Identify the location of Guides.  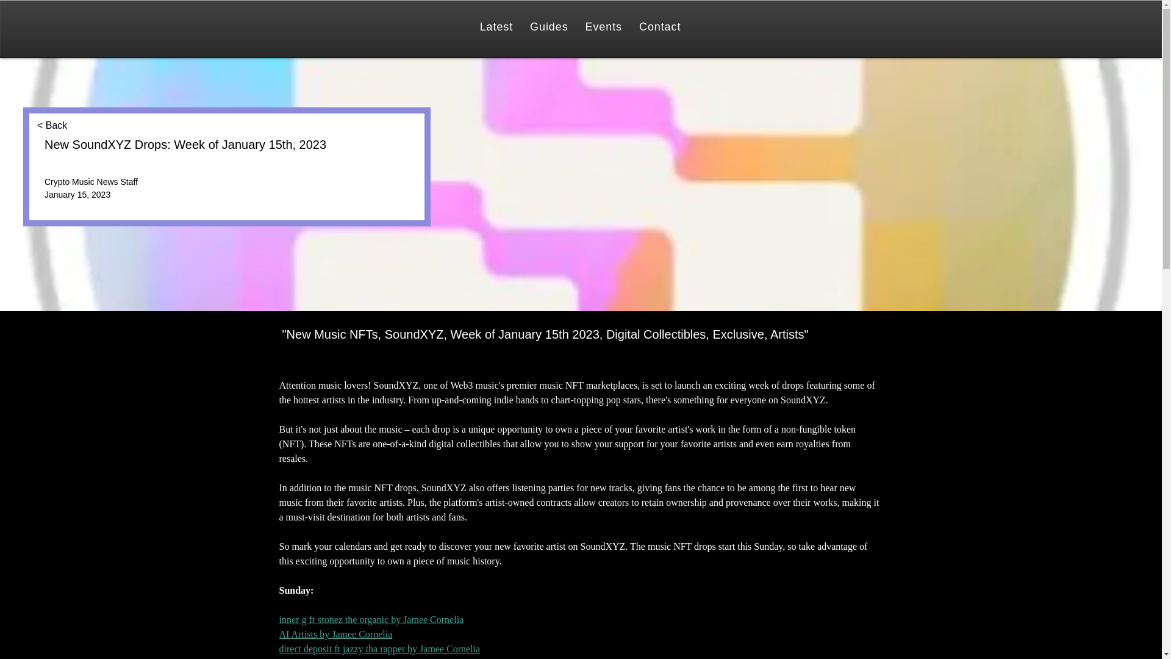
(548, 27).